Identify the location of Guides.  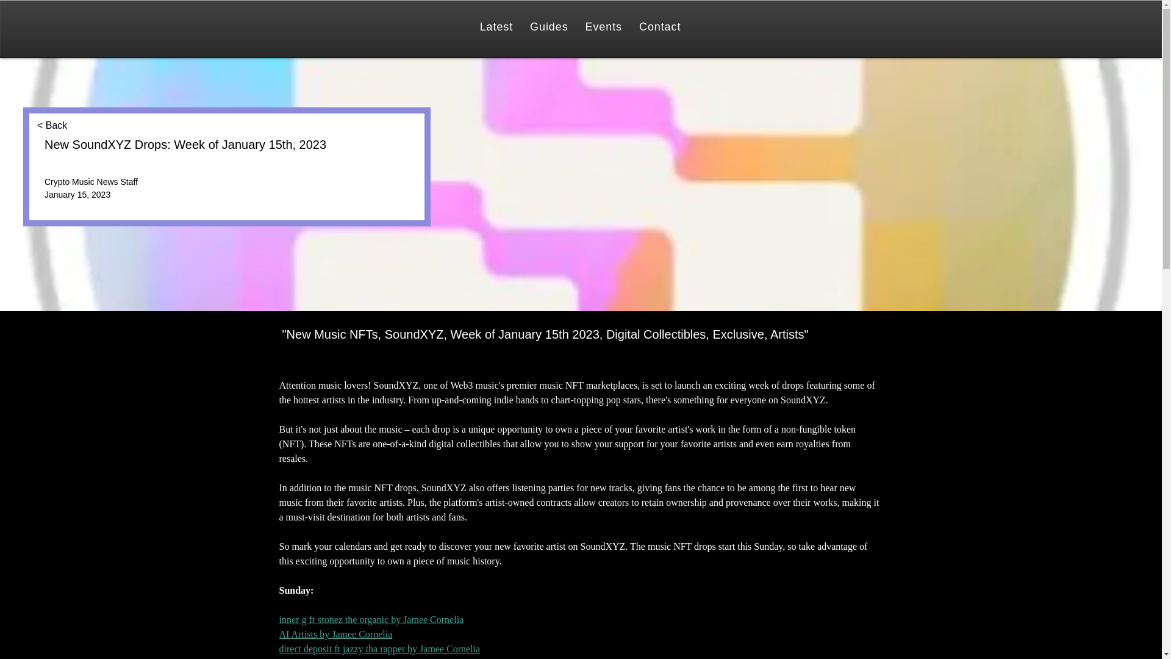
(548, 27).